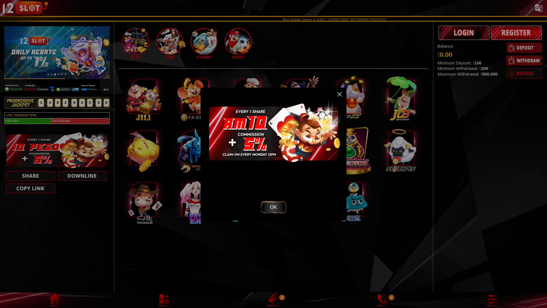  What do you see at coordinates (524, 60) in the screenshot?
I see `WITHDRAW` at bounding box center [524, 60].